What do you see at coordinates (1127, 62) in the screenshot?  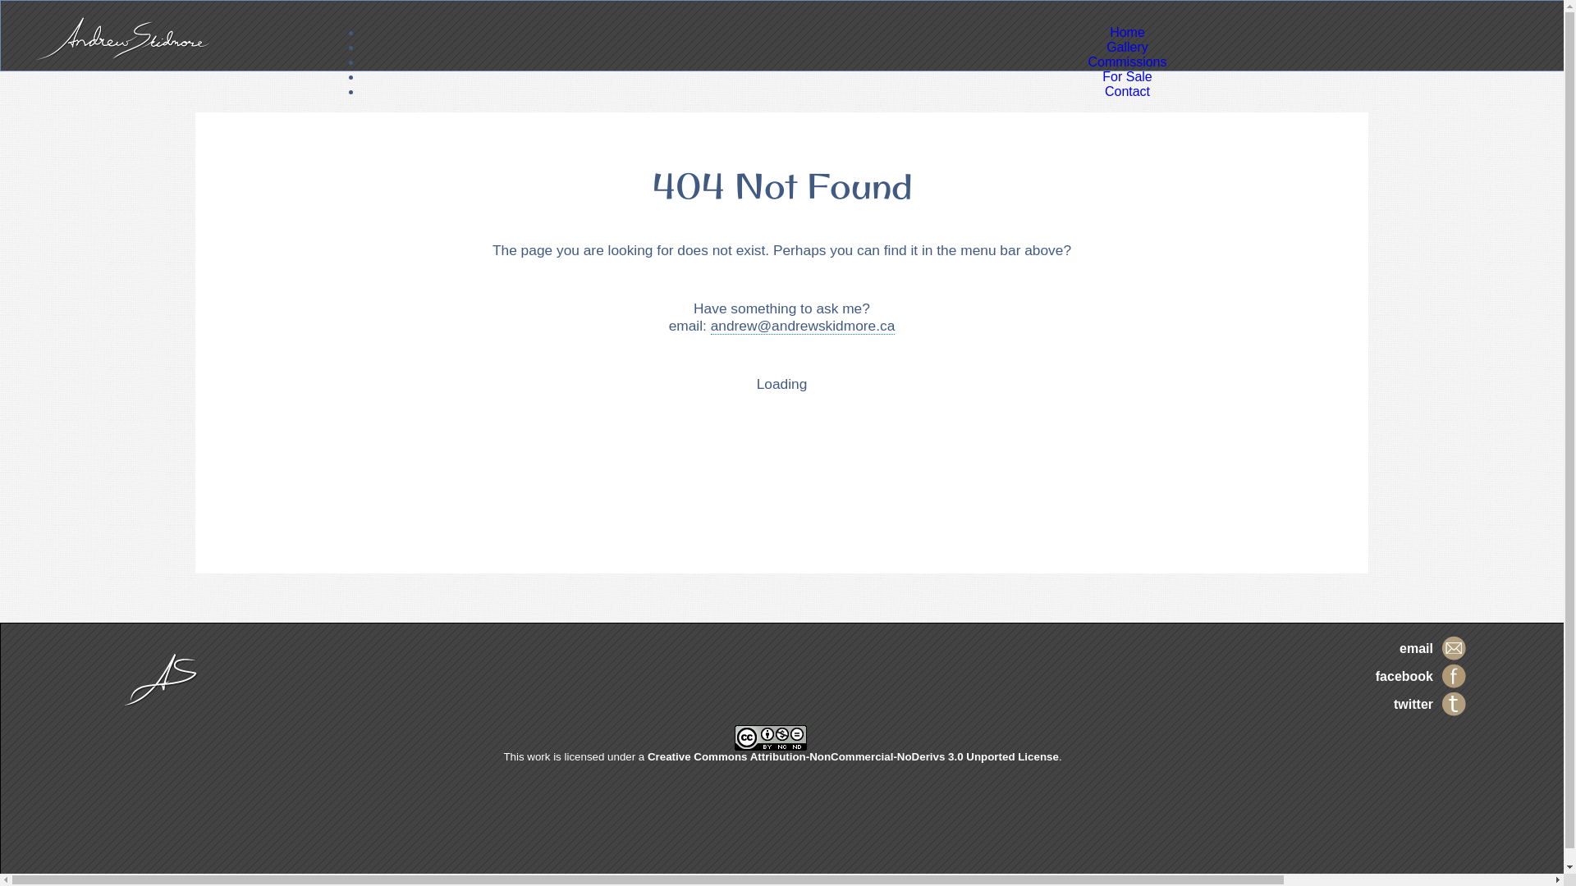 I see `Commissions` at bounding box center [1127, 62].